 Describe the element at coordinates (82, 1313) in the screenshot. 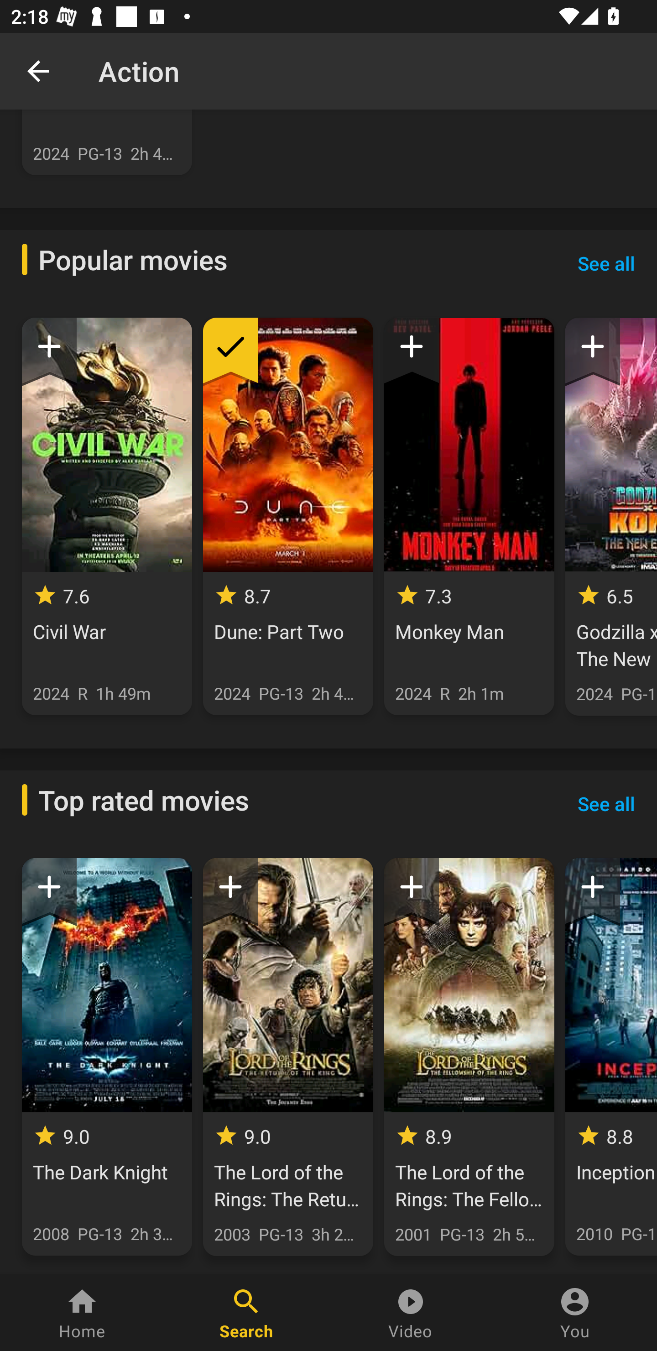

I see `Home` at that location.